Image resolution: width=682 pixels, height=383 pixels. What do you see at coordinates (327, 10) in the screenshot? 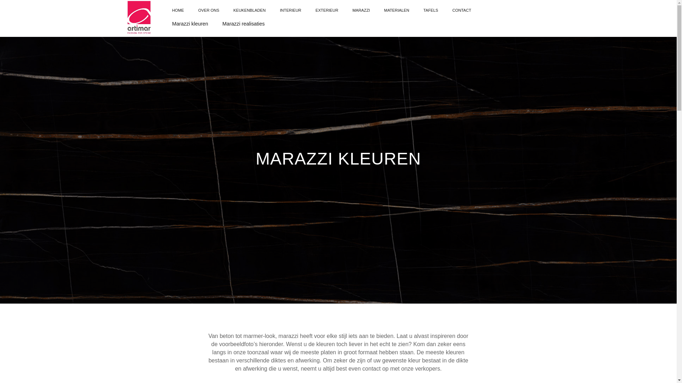
I see `EXTERIEUR` at bounding box center [327, 10].